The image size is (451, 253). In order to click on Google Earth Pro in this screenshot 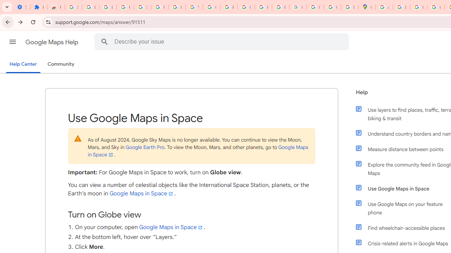, I will do `click(145, 147)`.